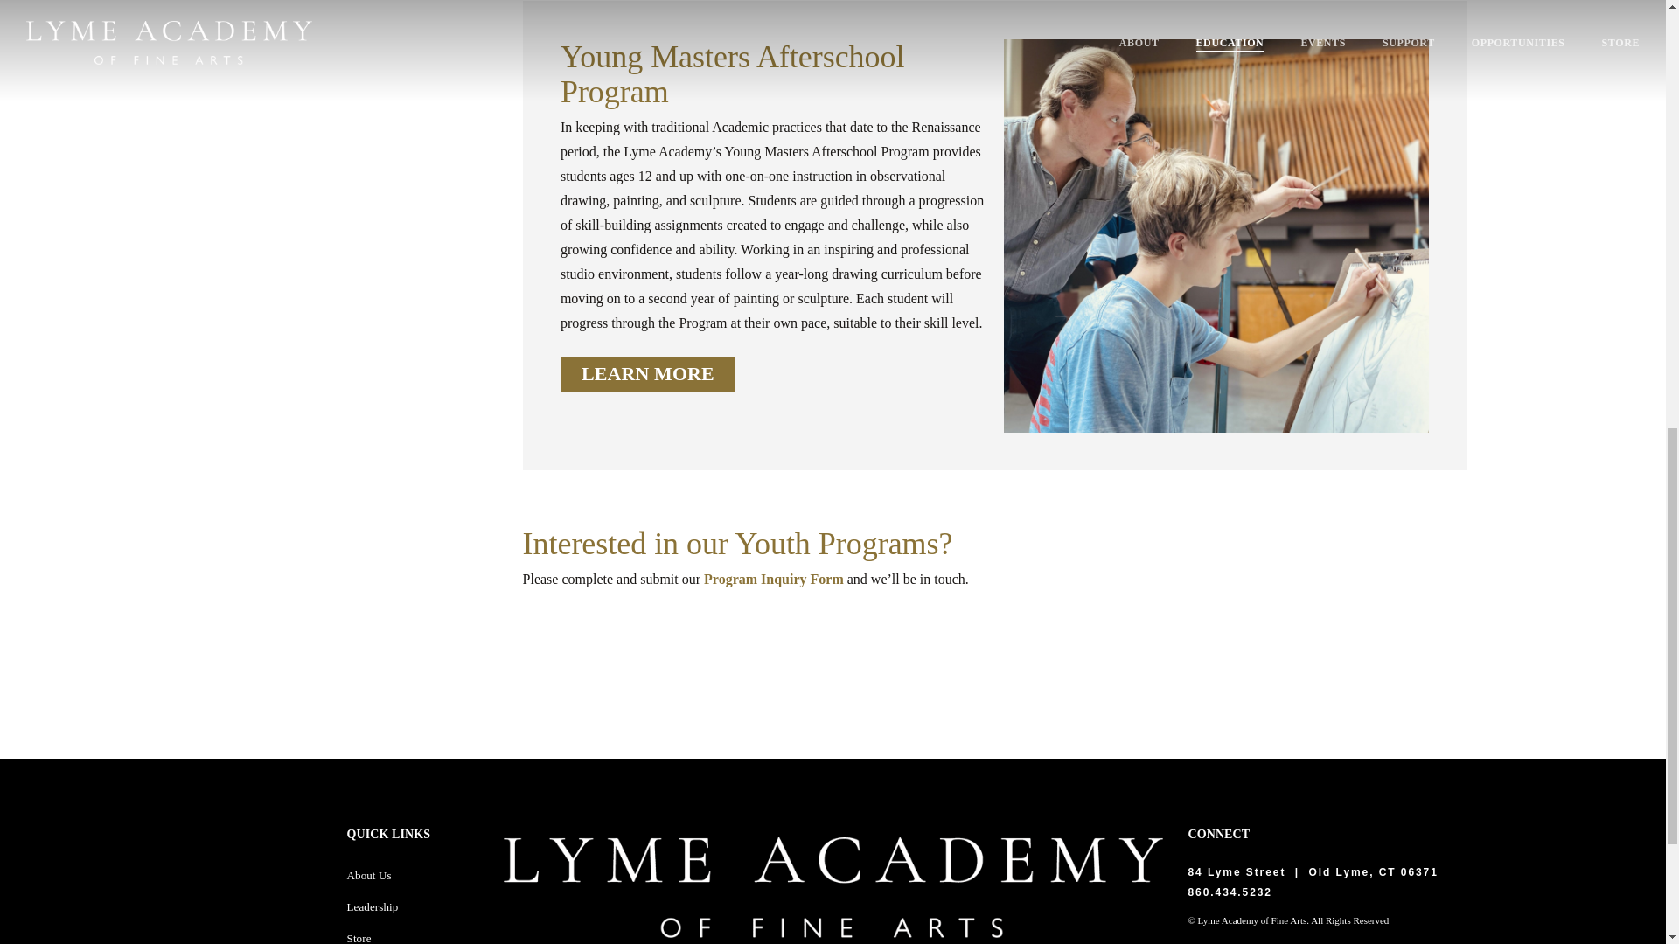  Describe the element at coordinates (373, 907) in the screenshot. I see `Leadership` at that location.